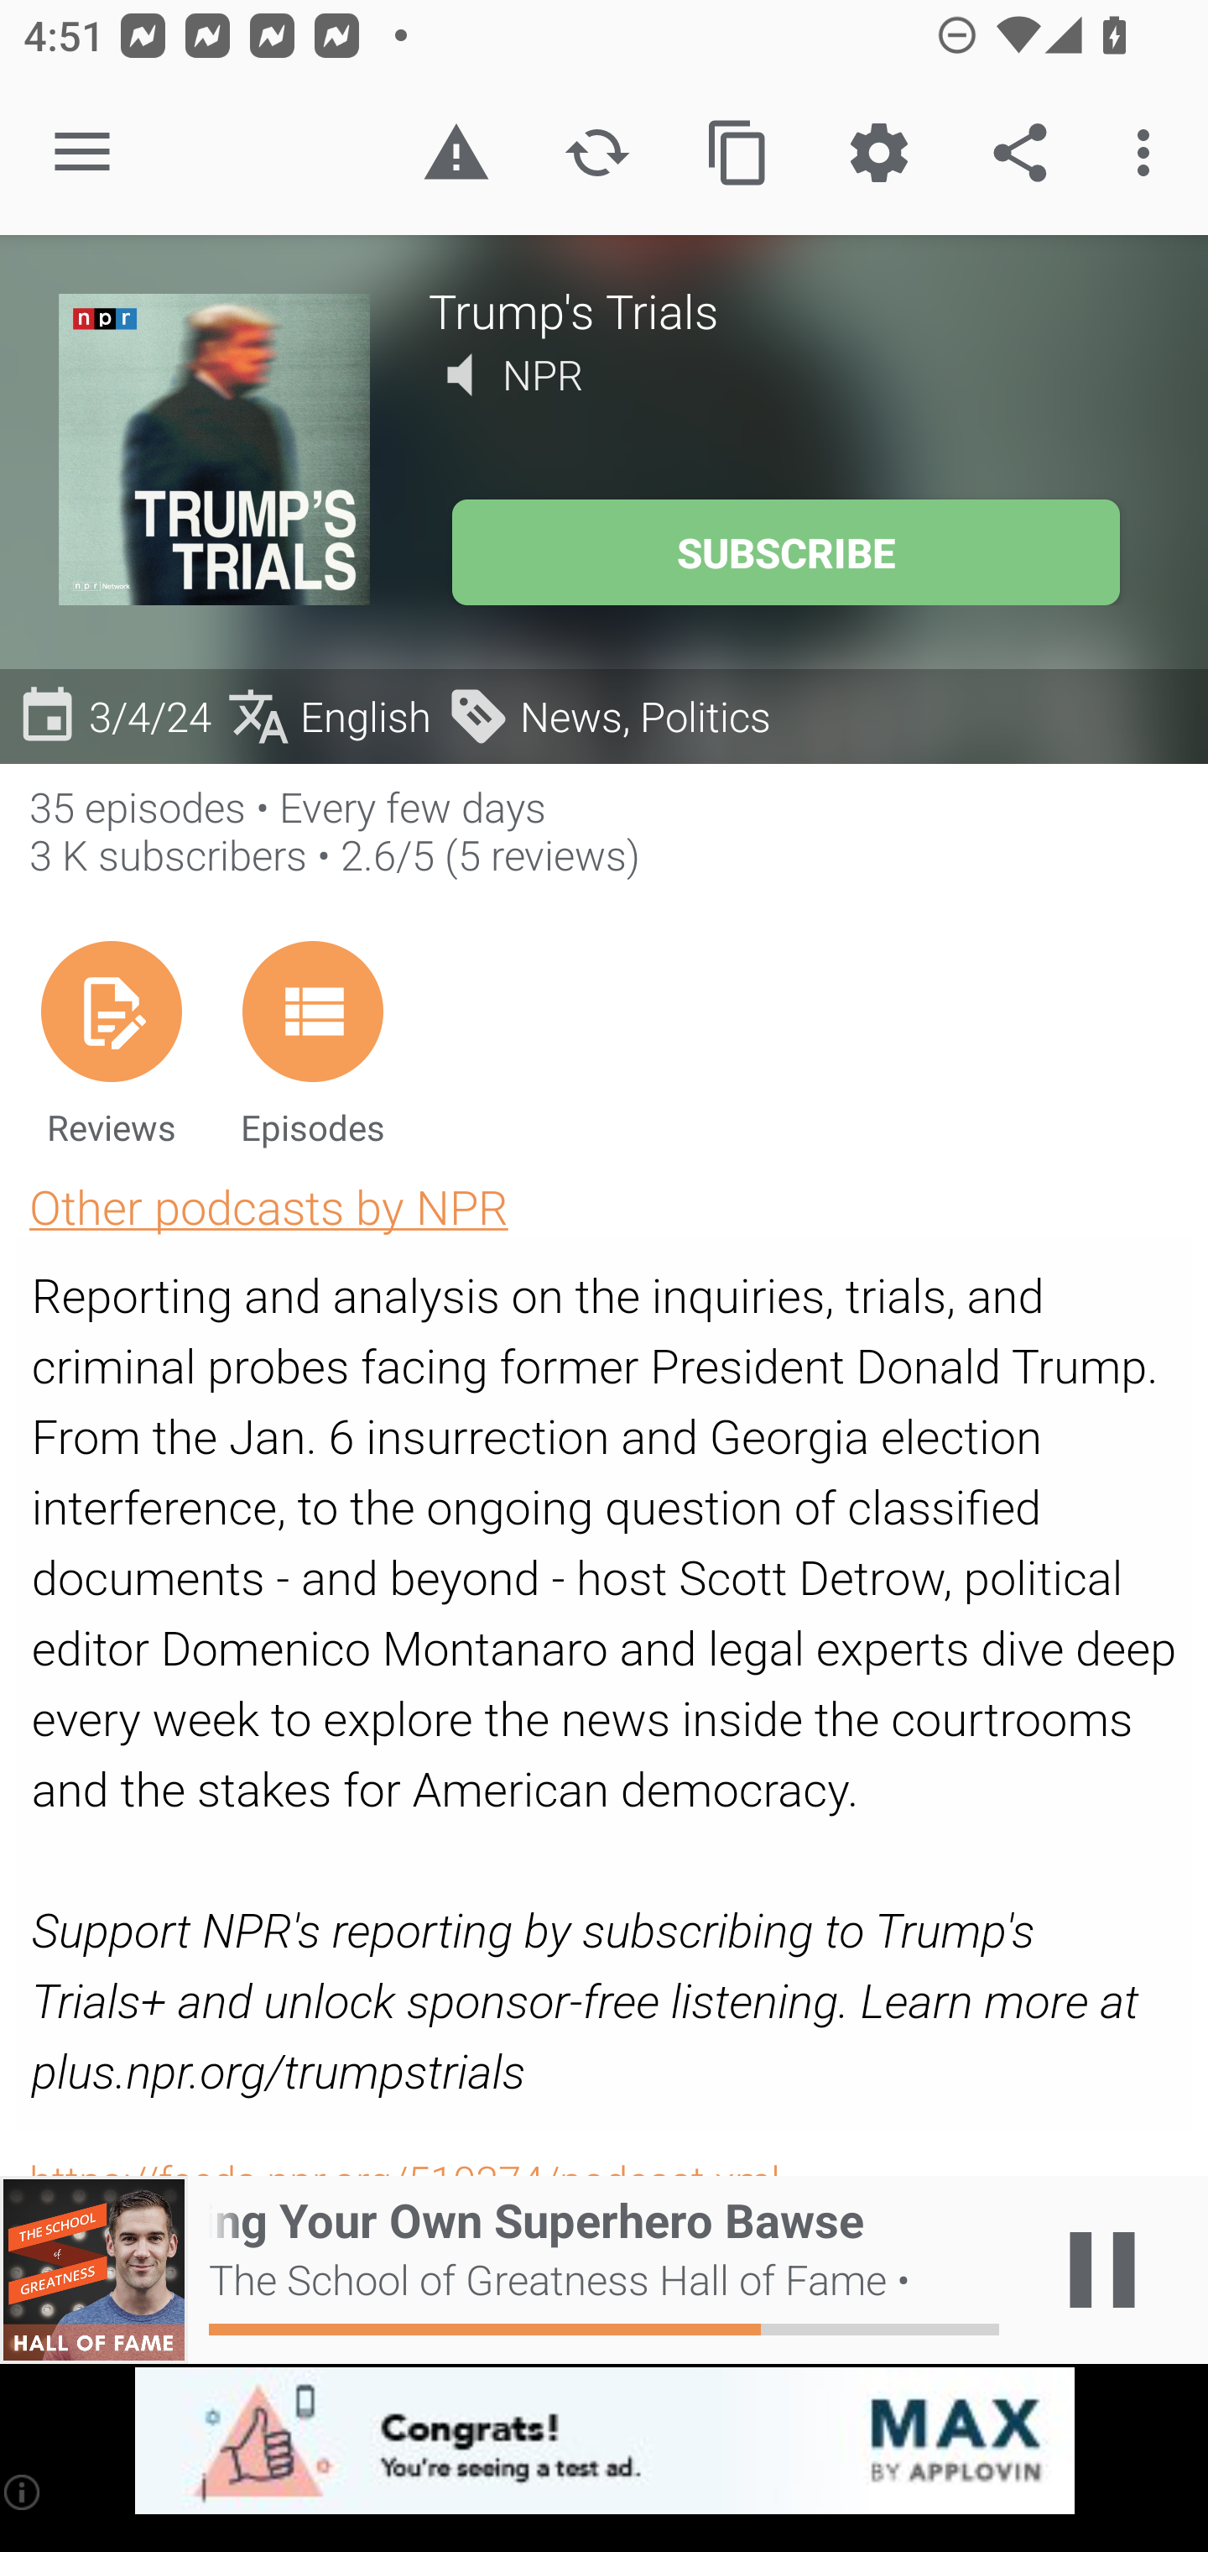  What do you see at coordinates (597, 153) in the screenshot?
I see `Refresh podcast description` at bounding box center [597, 153].